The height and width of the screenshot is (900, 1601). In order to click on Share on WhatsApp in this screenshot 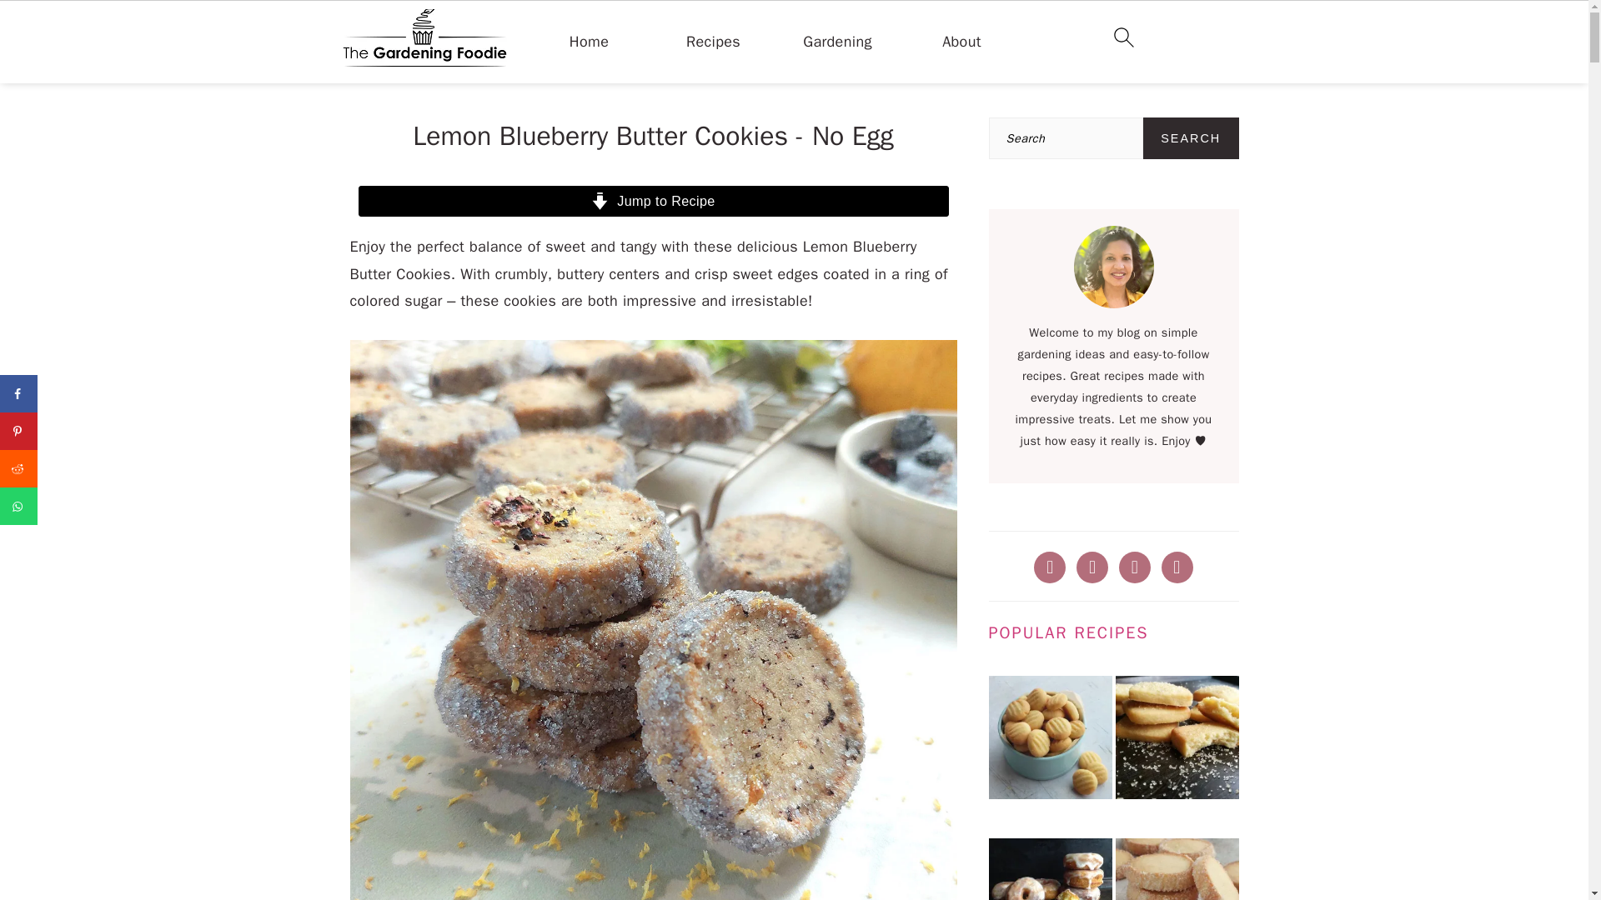, I will do `click(18, 506)`.